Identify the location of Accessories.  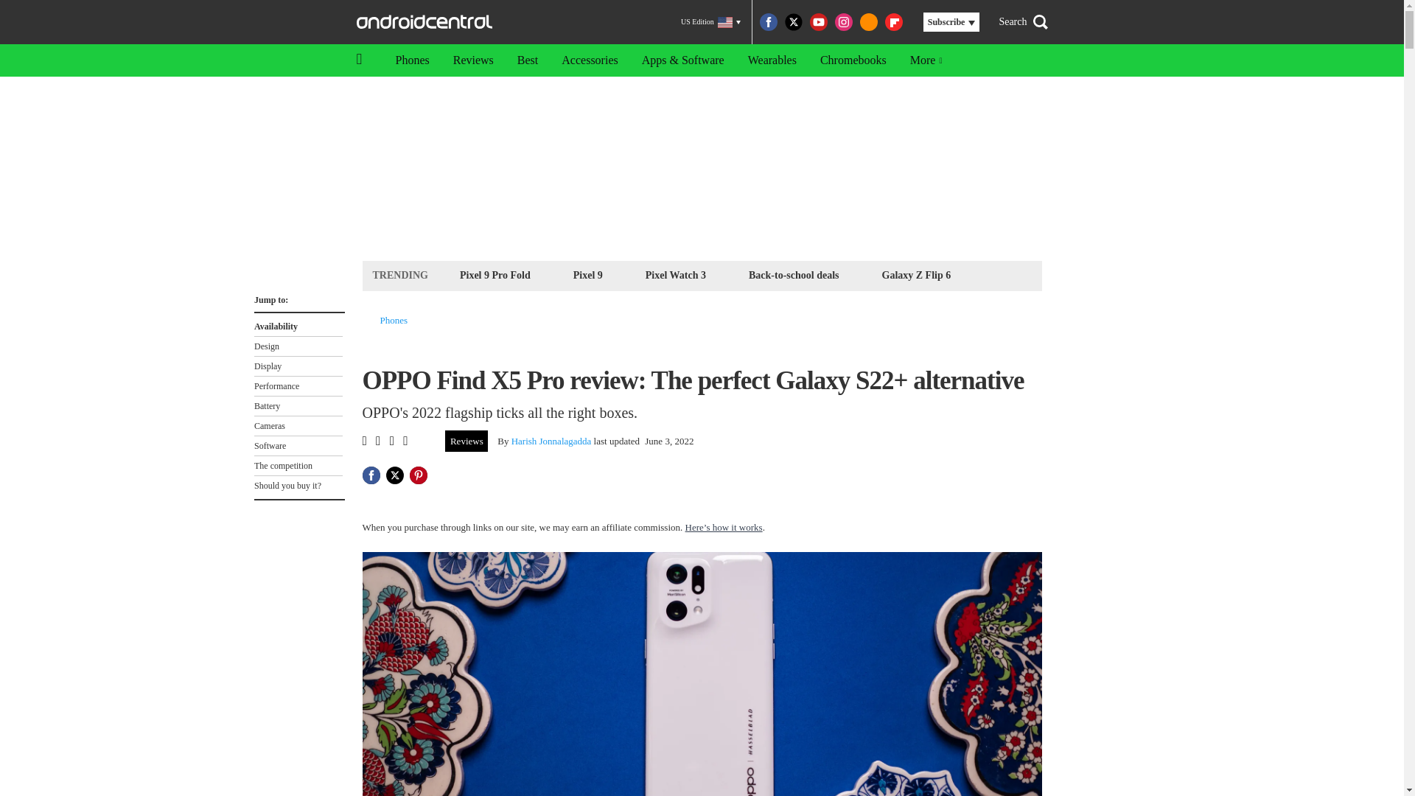
(590, 60).